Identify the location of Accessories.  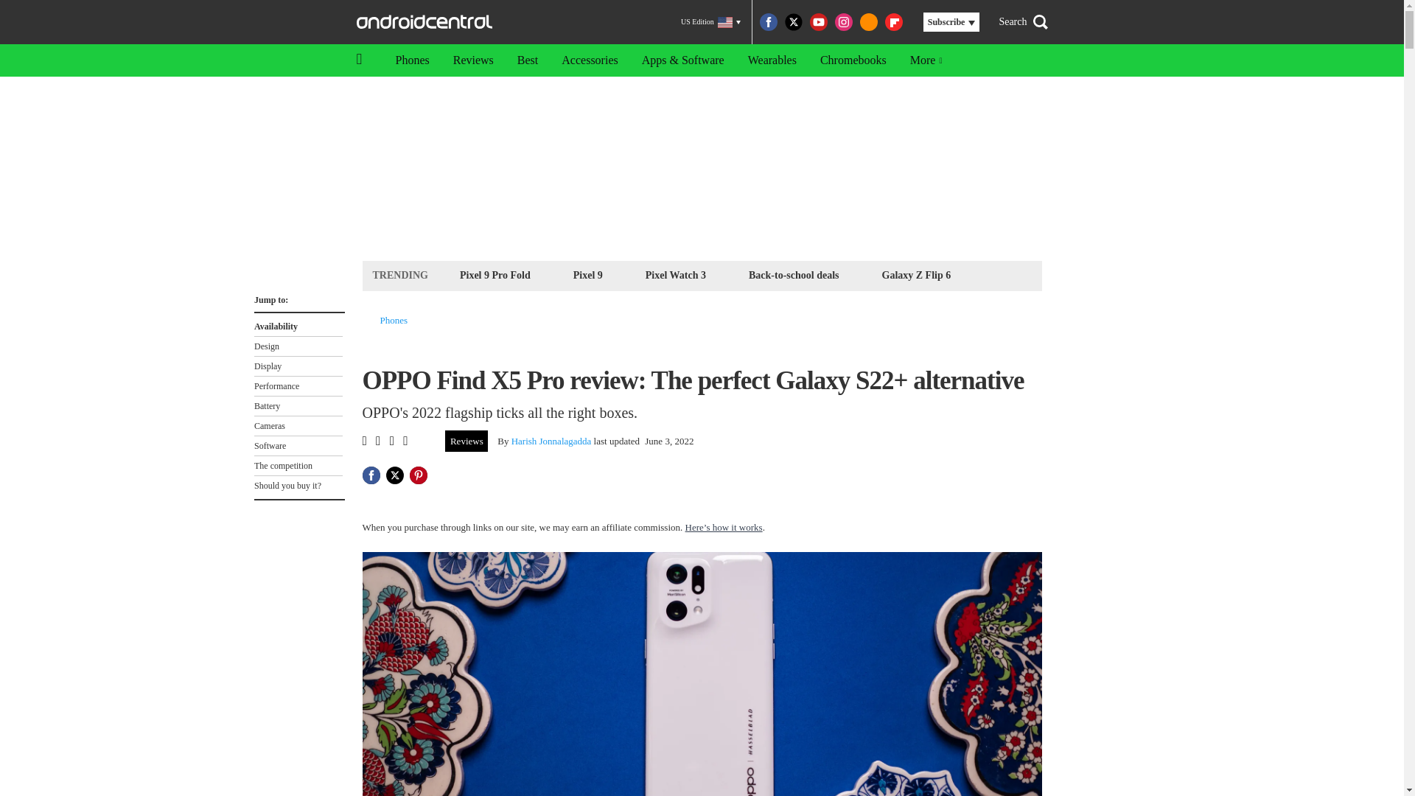
(590, 60).